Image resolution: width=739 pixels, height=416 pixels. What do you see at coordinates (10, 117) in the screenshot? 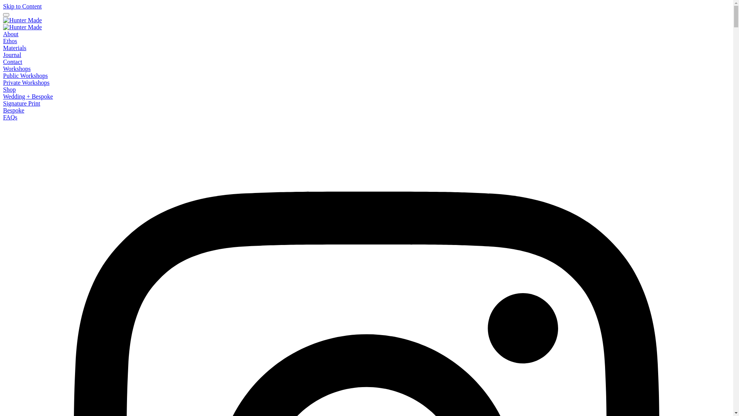
I see `FAQs` at bounding box center [10, 117].